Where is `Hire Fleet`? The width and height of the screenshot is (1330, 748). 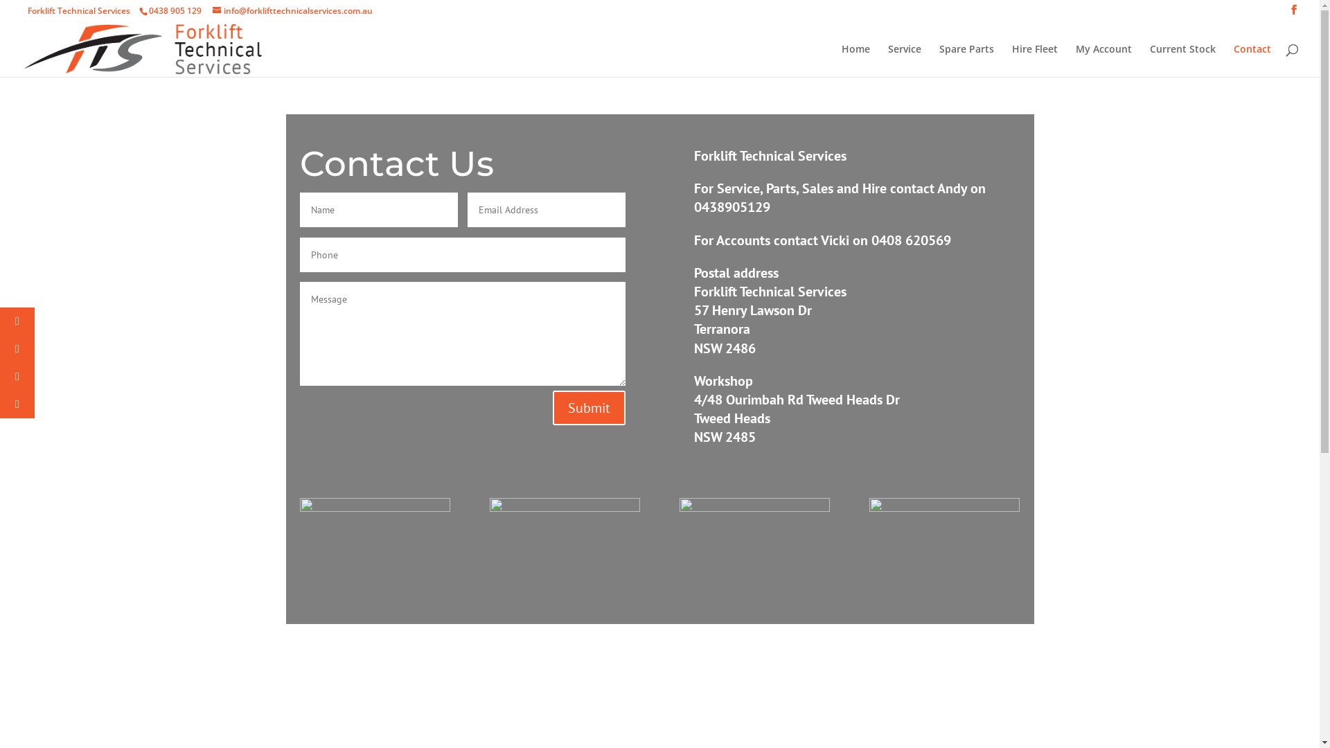
Hire Fleet is located at coordinates (1035, 61).